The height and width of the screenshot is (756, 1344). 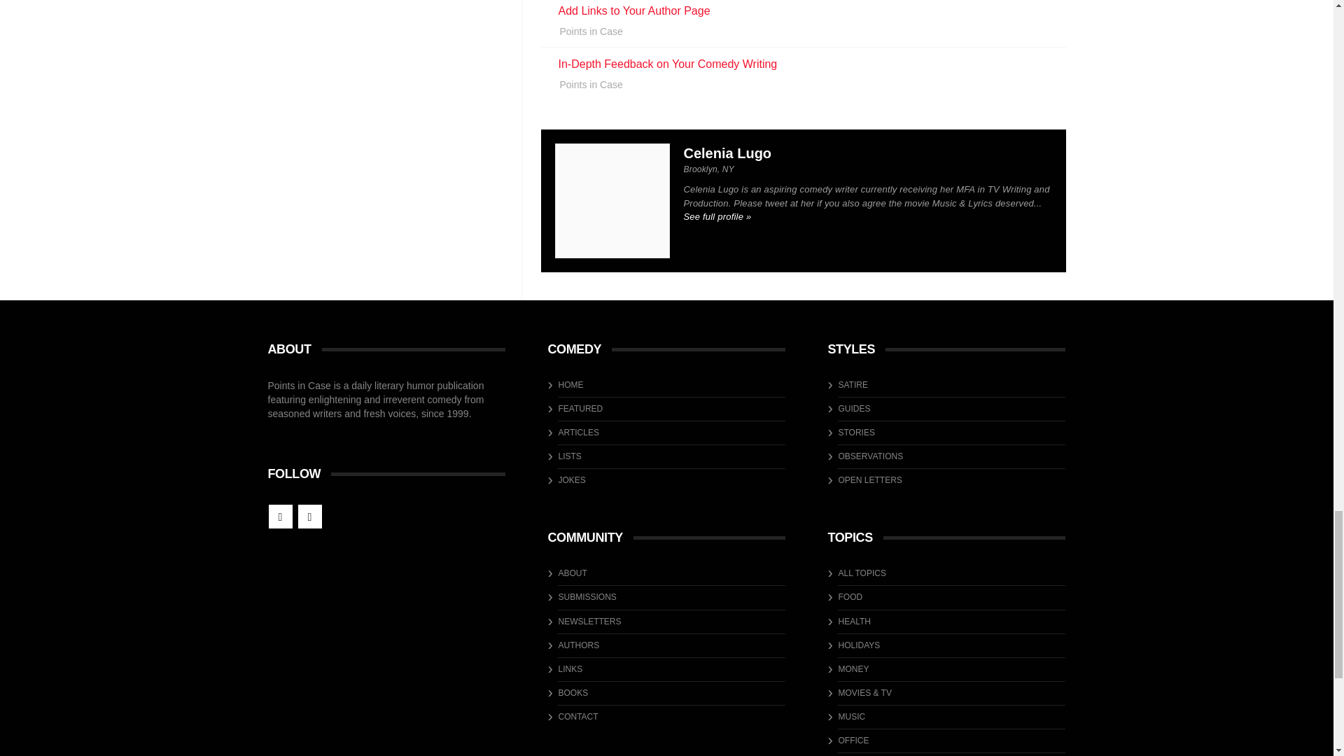 I want to click on Posts by Celenia Lugo, so click(x=727, y=153).